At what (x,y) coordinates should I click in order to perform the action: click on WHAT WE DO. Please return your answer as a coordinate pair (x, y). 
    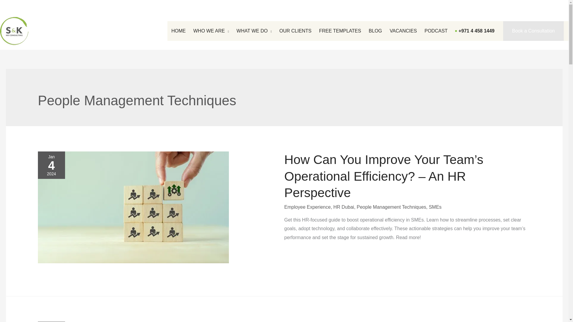
    Looking at the image, I should click on (254, 31).